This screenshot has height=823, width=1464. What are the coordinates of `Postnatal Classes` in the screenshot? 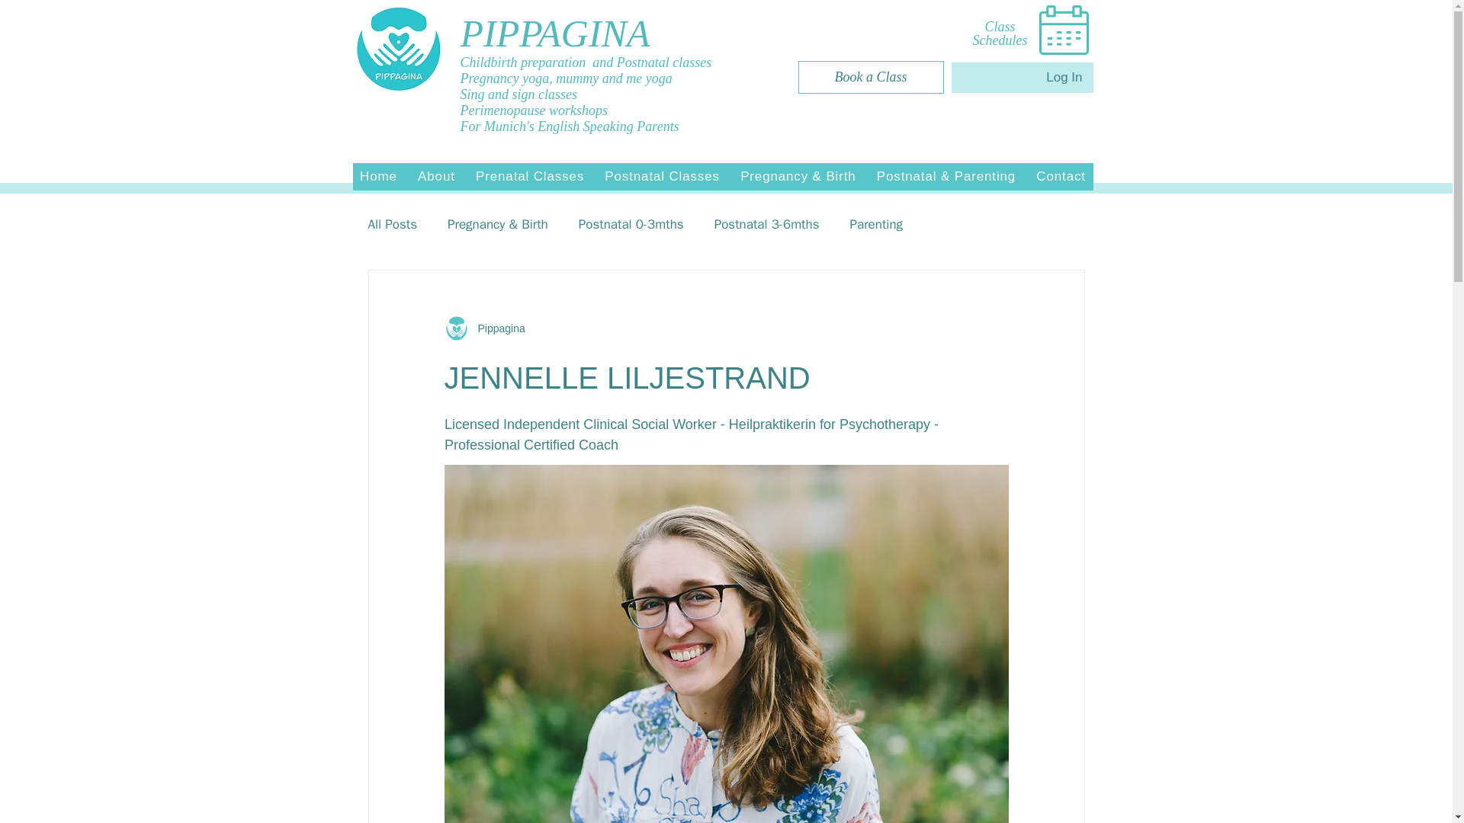 It's located at (662, 176).